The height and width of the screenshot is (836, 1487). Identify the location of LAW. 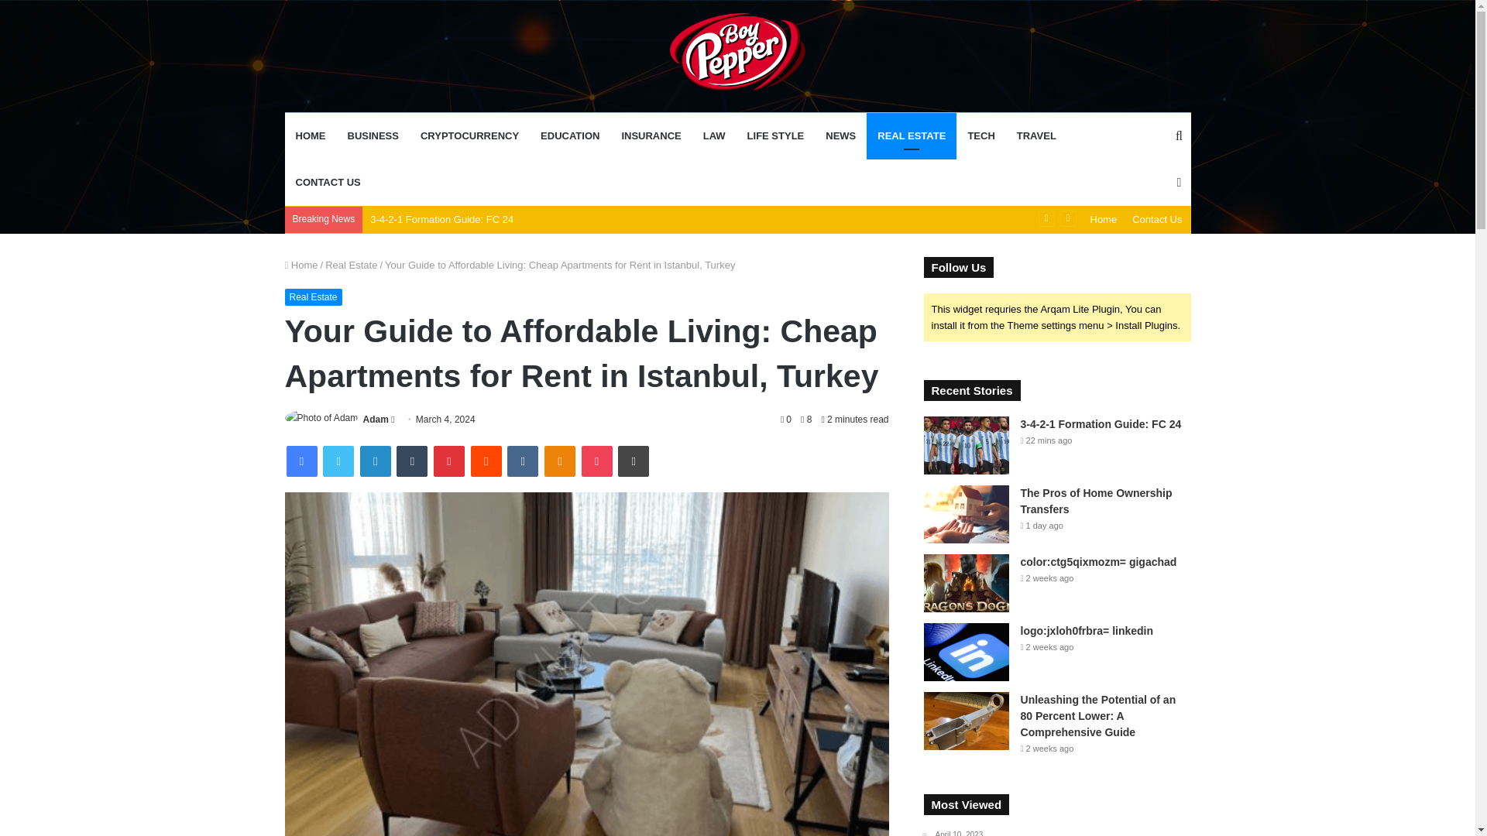
(714, 136).